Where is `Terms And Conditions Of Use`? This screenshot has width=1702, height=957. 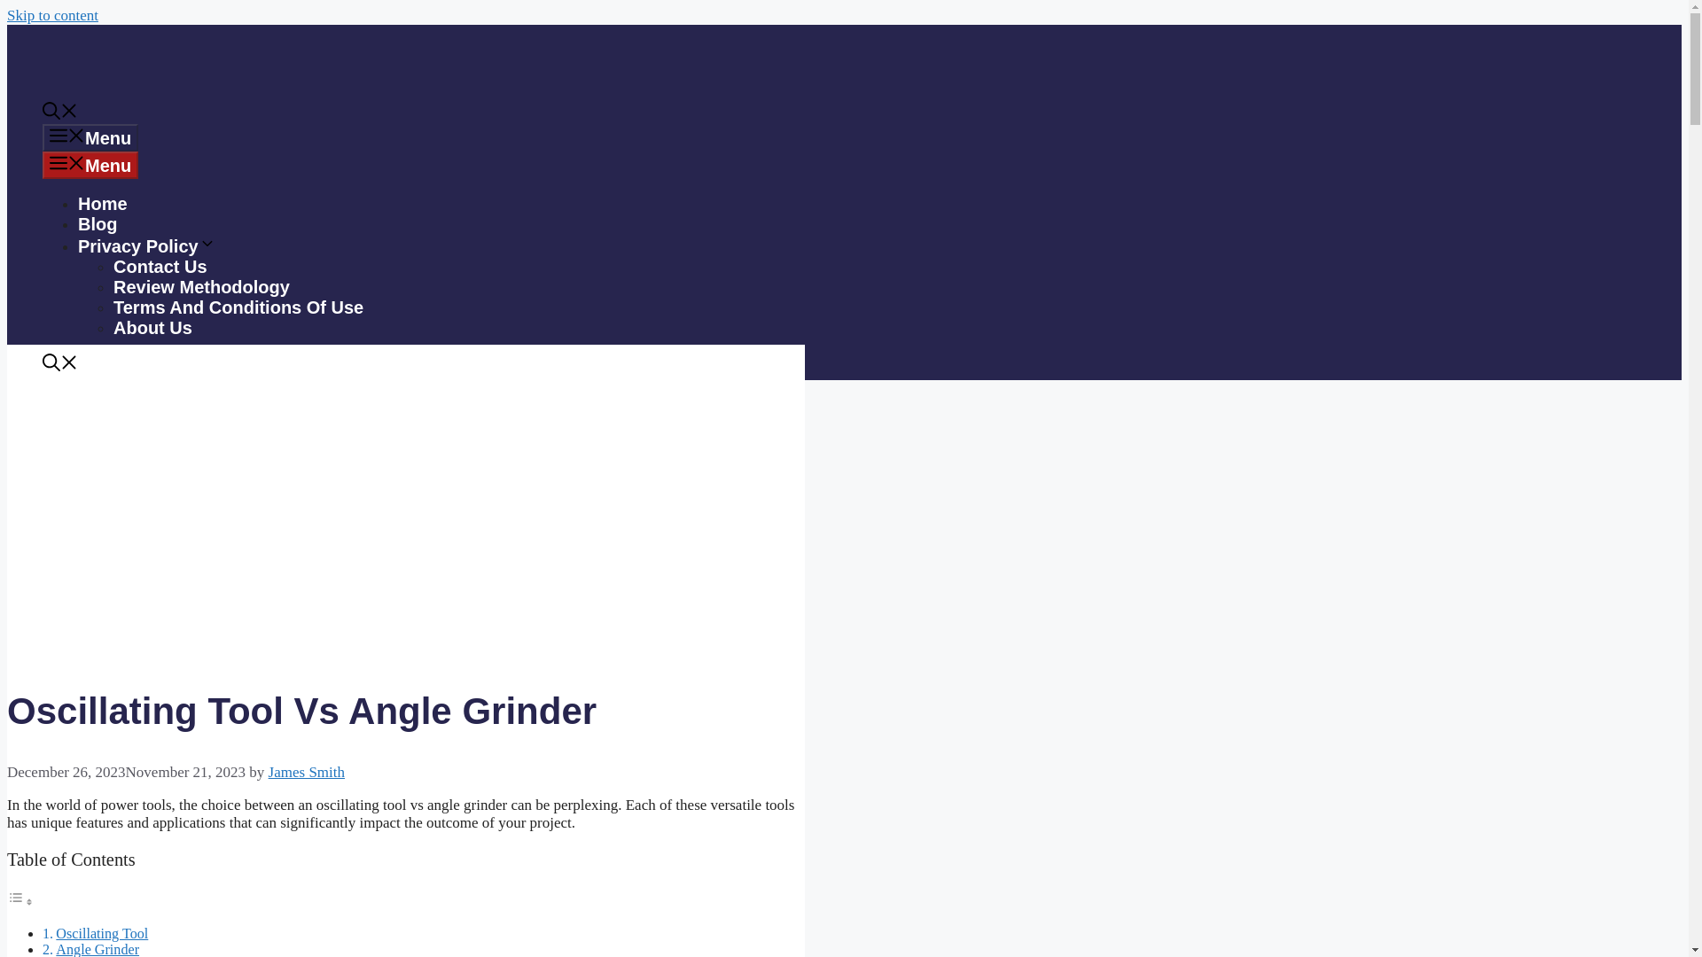
Terms And Conditions Of Use is located at coordinates (238, 307).